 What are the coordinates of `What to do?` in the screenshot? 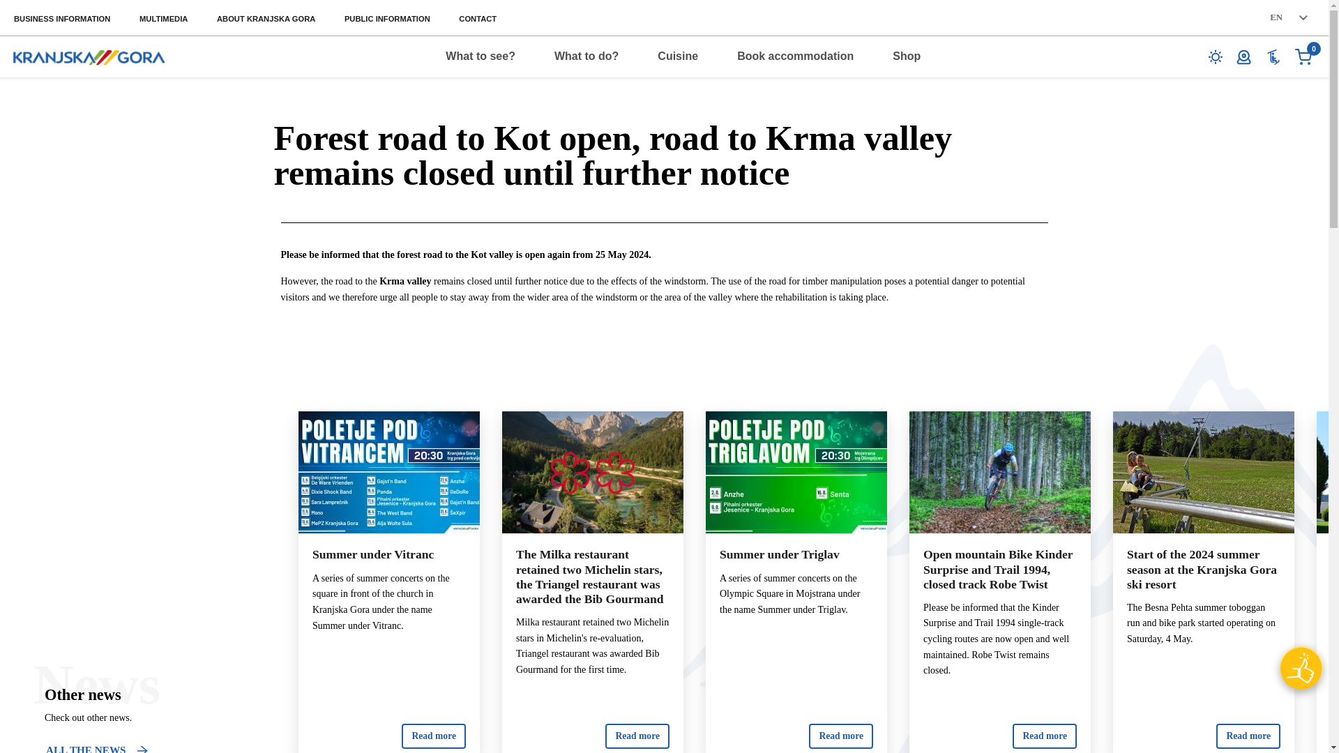 It's located at (586, 56).